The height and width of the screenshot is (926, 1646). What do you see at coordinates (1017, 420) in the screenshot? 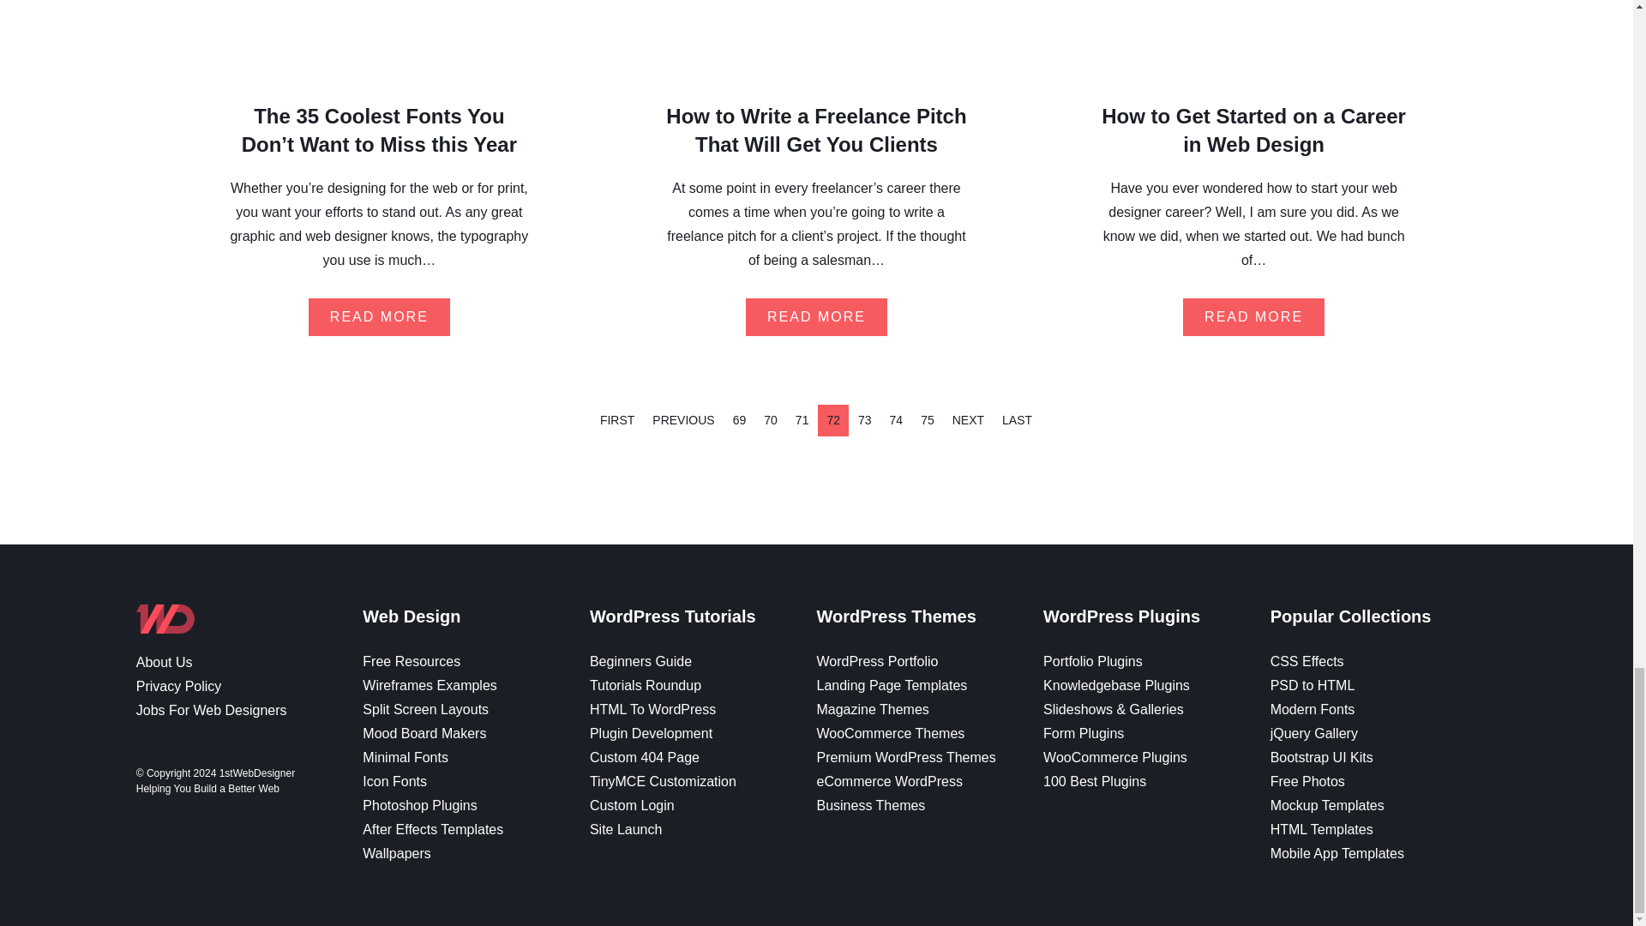
I see `Last` at bounding box center [1017, 420].